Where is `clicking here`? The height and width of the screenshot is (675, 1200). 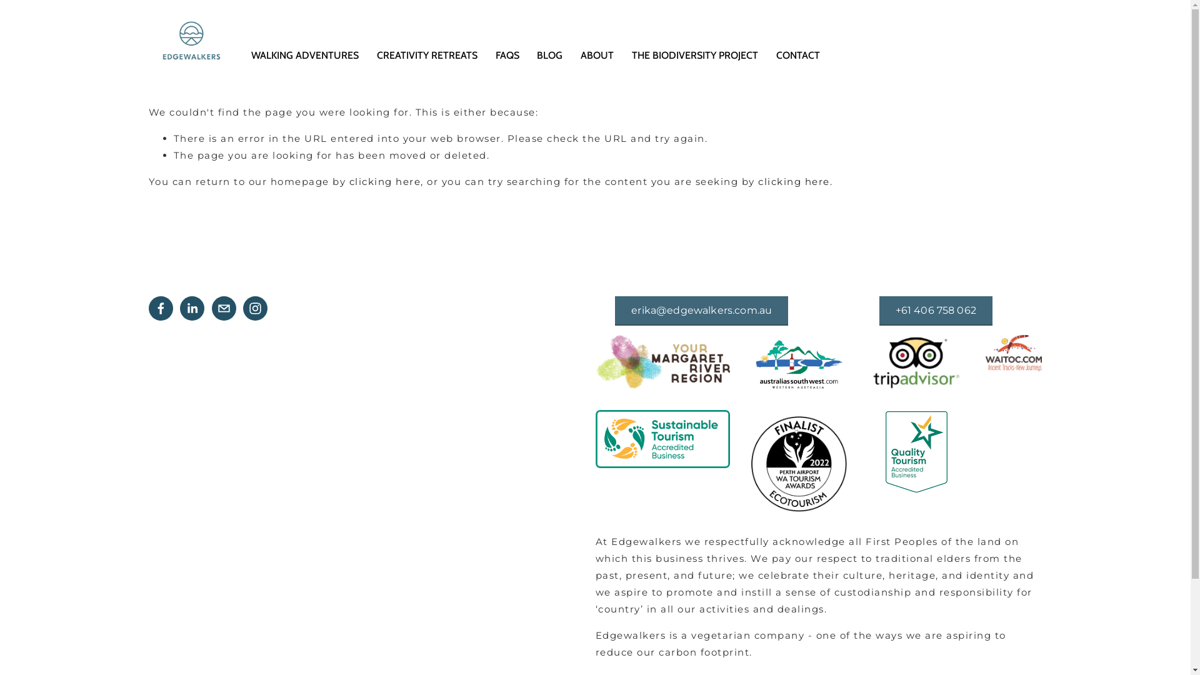
clicking here is located at coordinates (385, 181).